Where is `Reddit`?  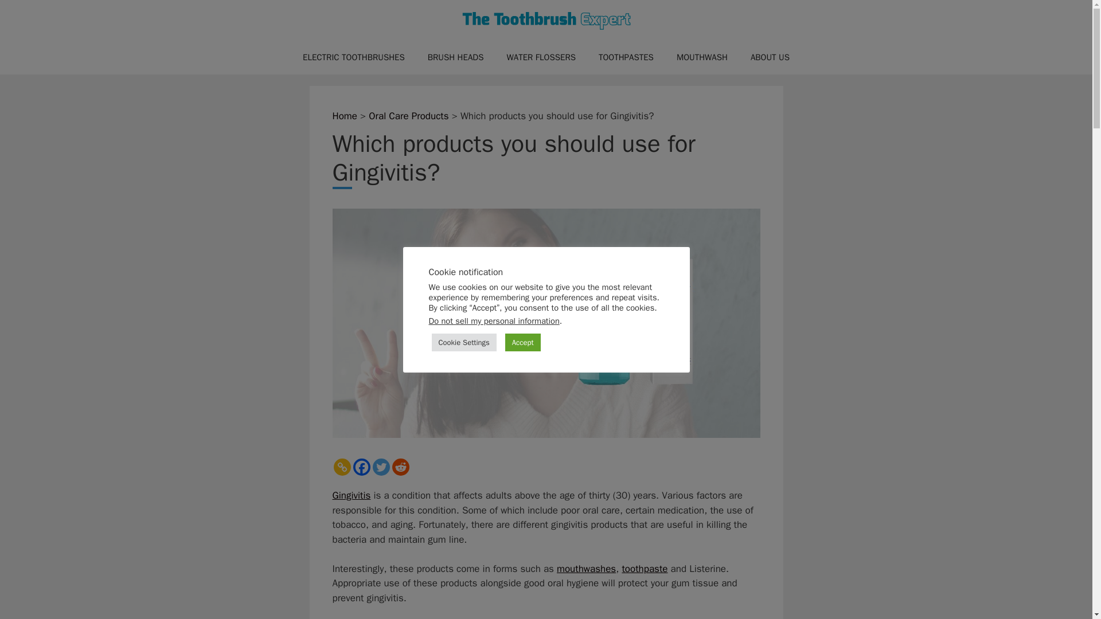
Reddit is located at coordinates (400, 467).